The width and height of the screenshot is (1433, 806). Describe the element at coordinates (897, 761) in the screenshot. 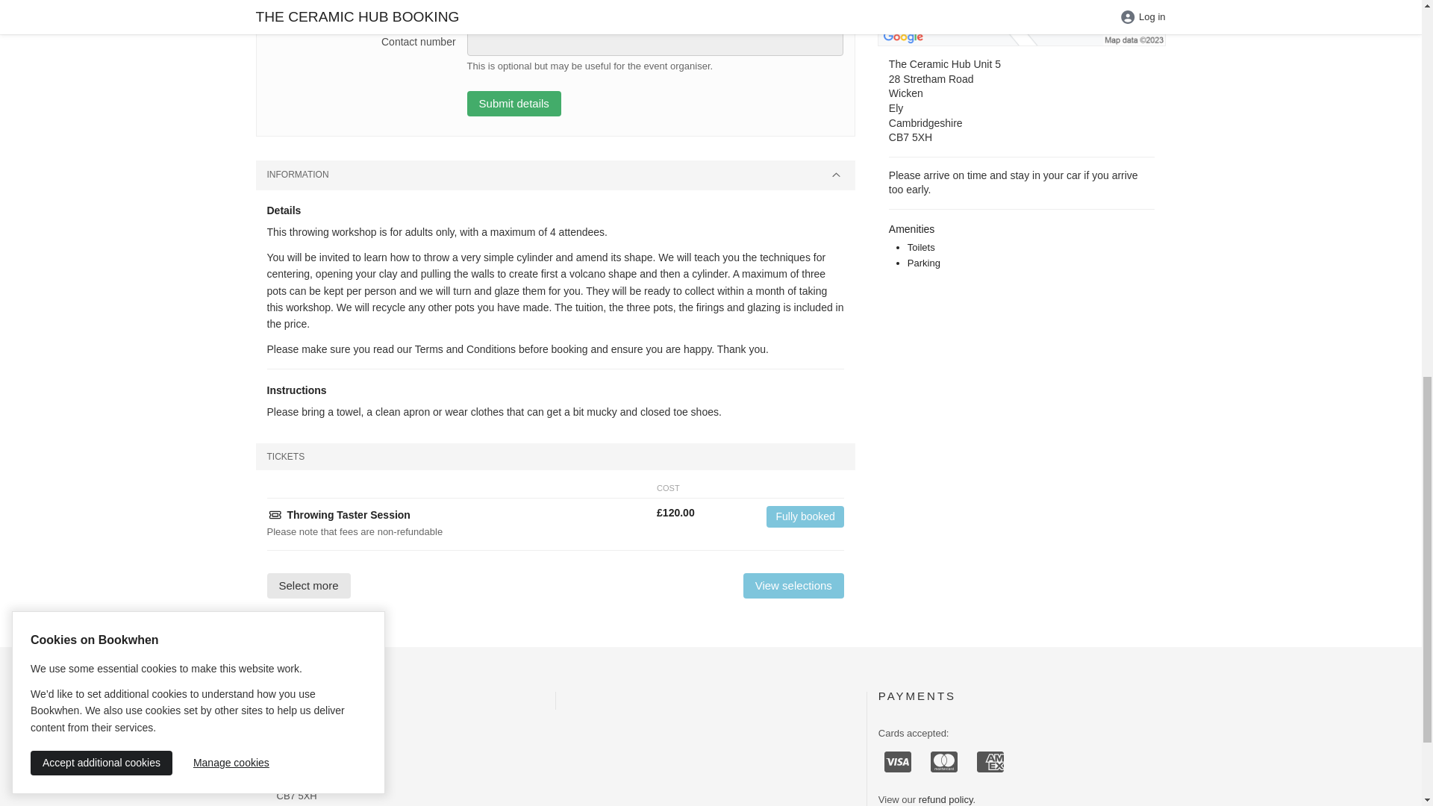

I see `Visa` at that location.